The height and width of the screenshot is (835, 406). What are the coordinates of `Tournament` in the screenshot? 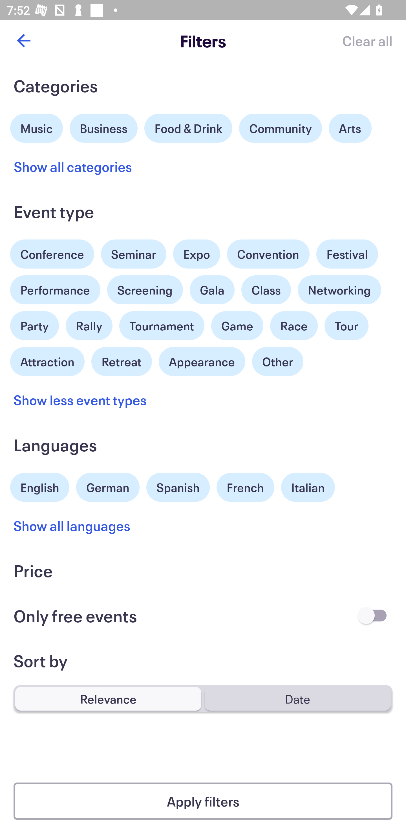 It's located at (162, 326).